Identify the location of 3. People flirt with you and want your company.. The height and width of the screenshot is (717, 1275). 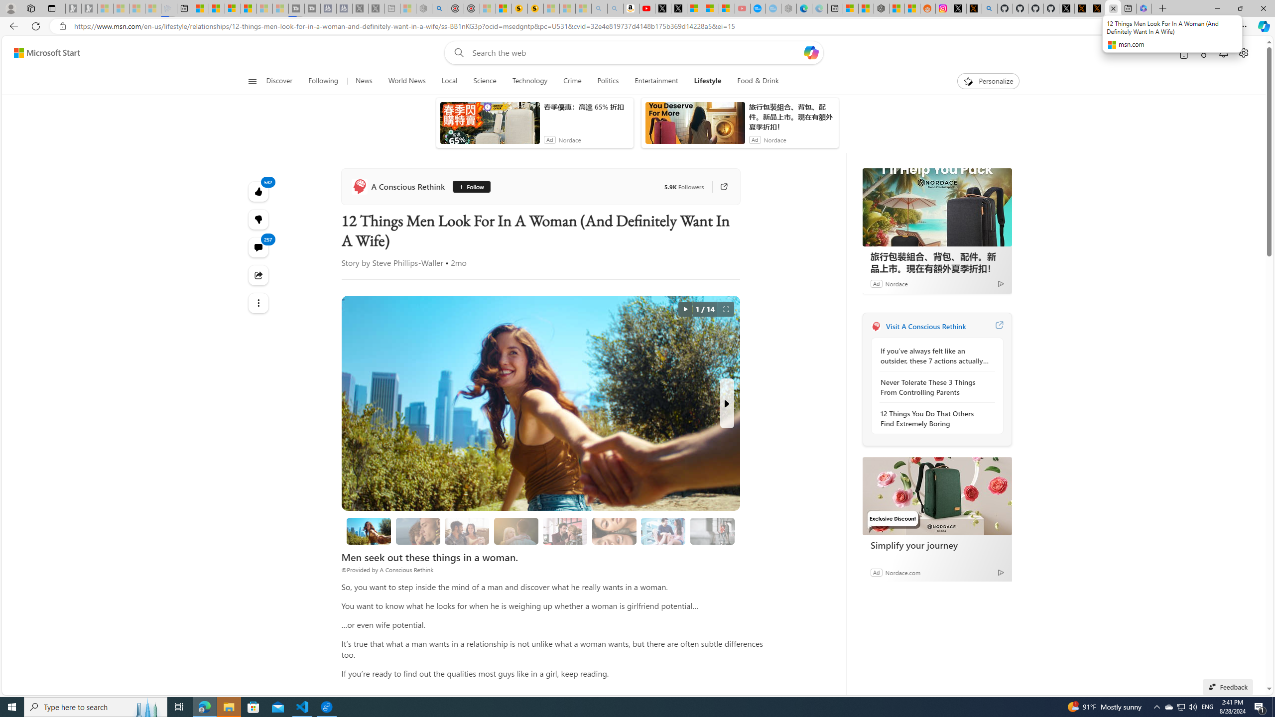
(662, 531).